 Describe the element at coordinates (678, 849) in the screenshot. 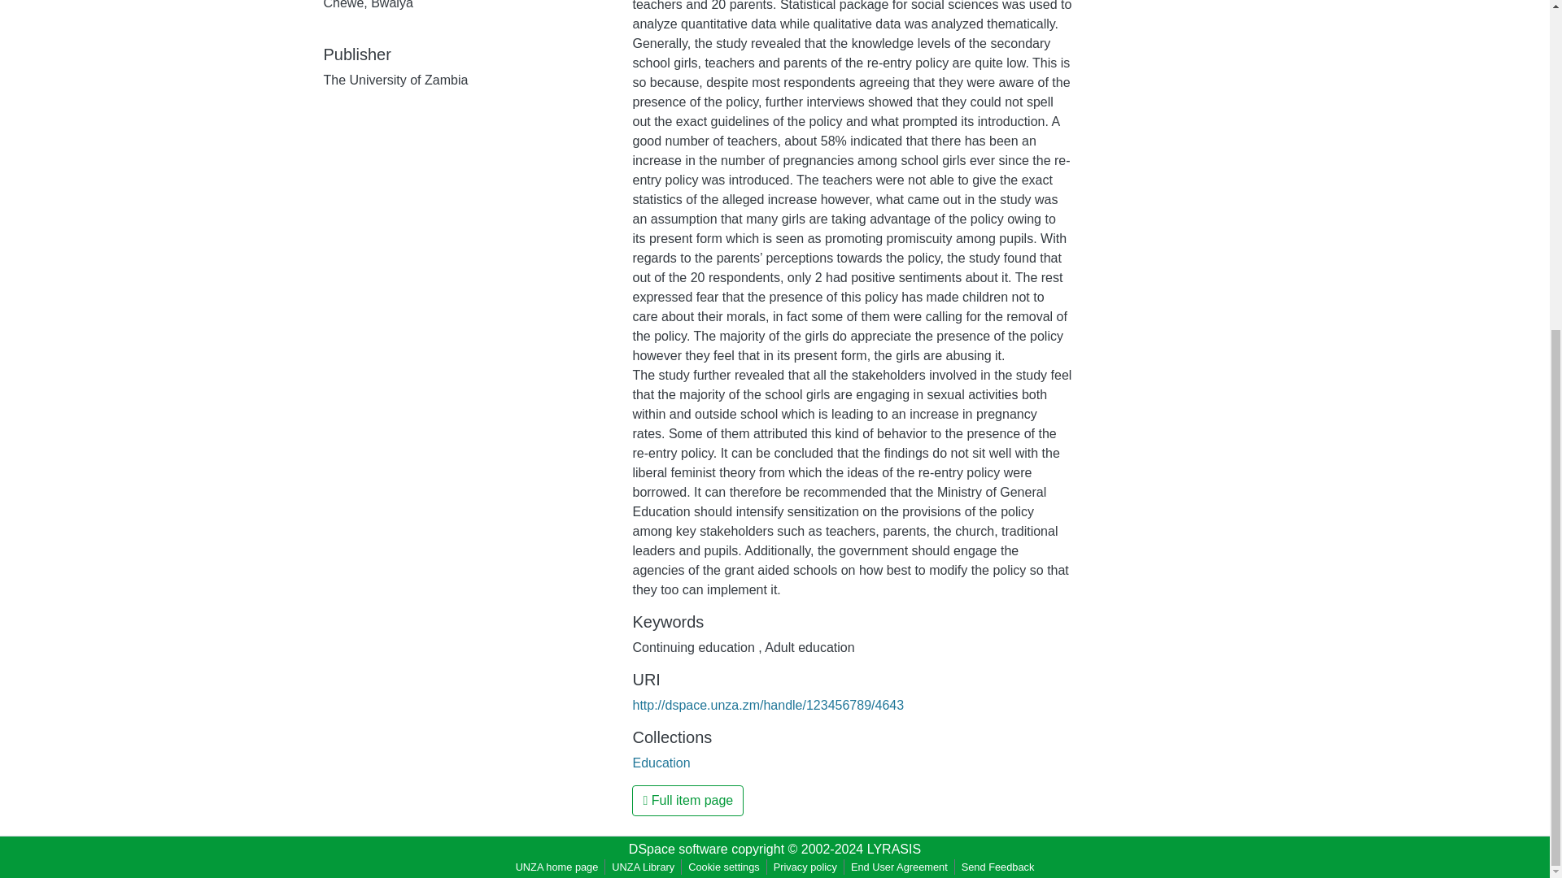

I see `DSpace software` at that location.